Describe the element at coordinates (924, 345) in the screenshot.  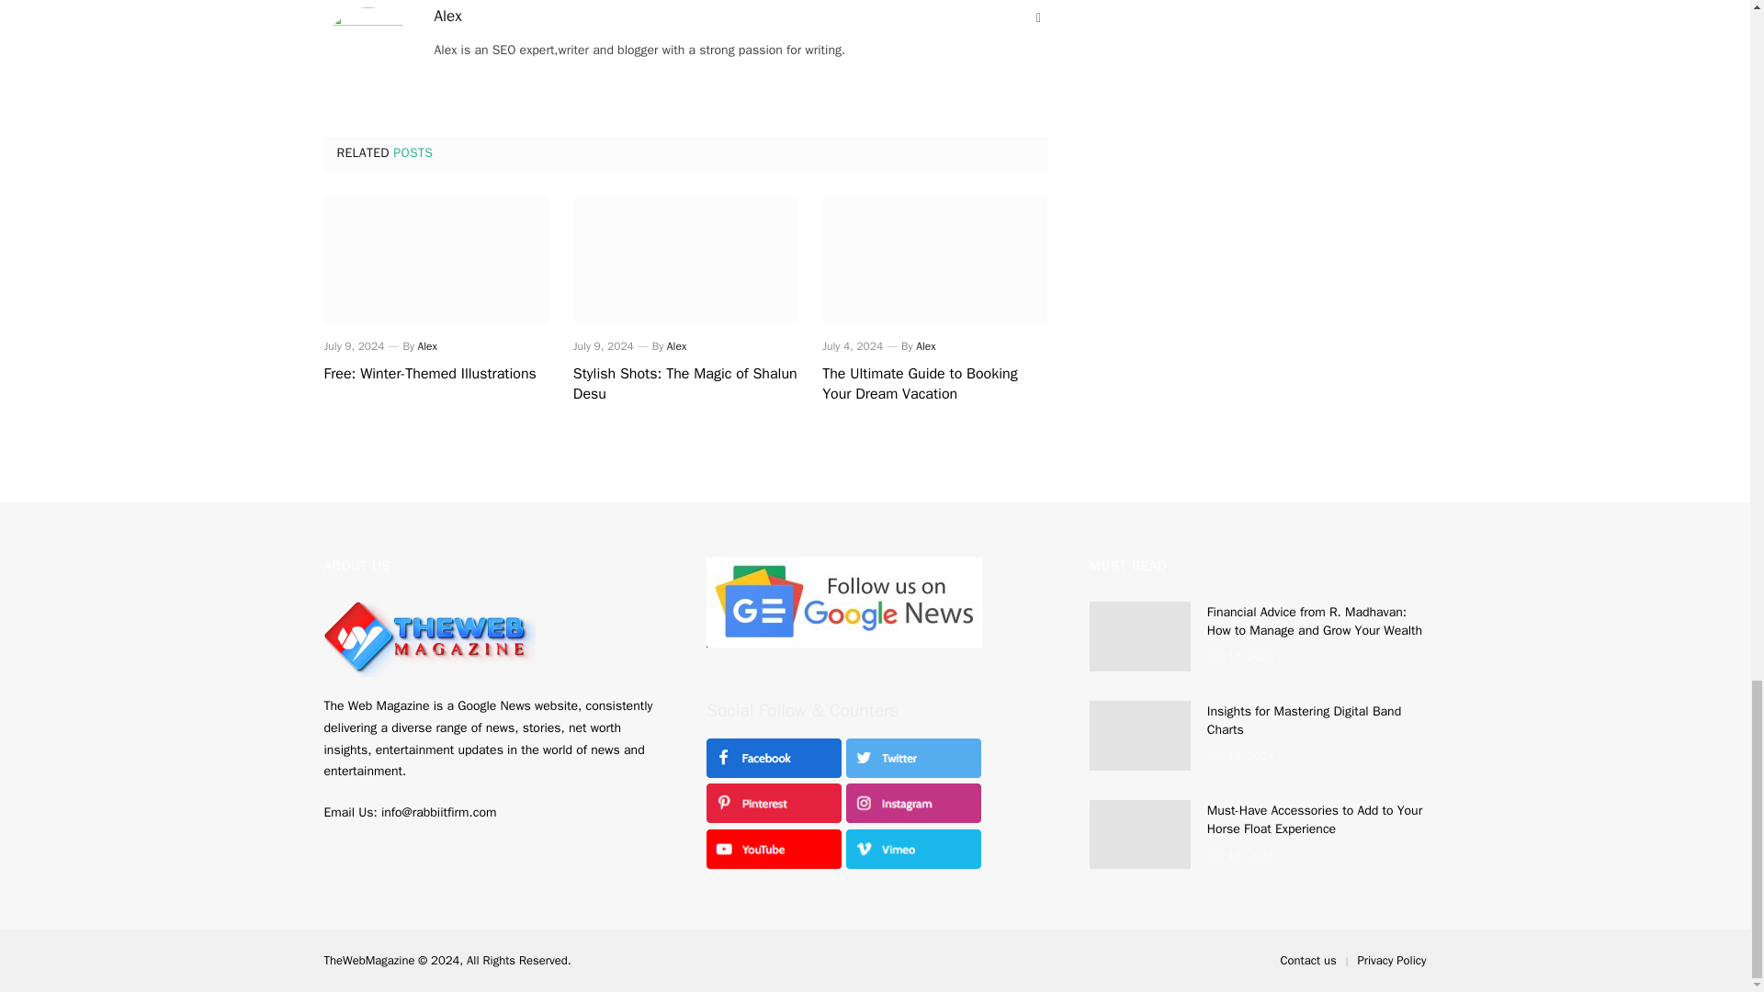
I see `Alex` at that location.